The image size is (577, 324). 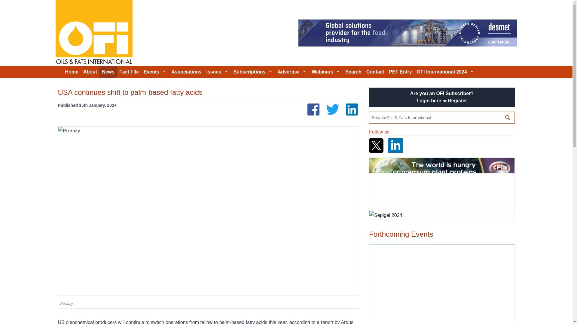 I want to click on PET Entry, so click(x=400, y=72).